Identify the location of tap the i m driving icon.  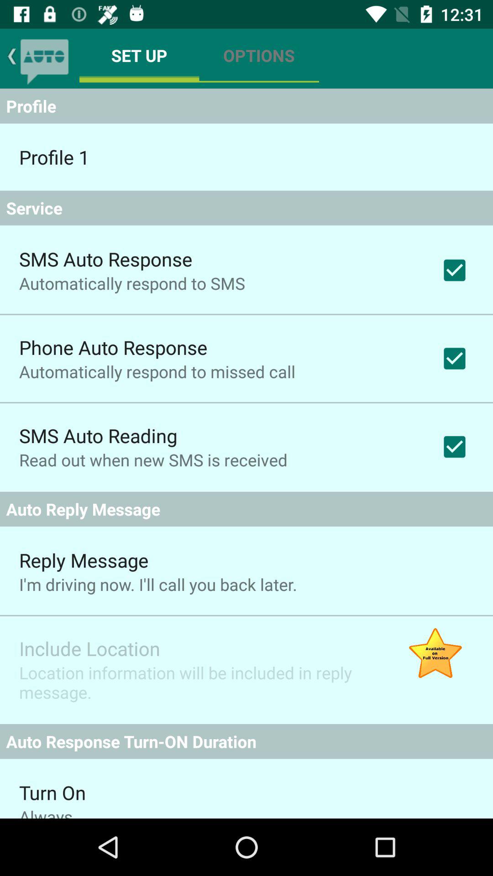
(158, 584).